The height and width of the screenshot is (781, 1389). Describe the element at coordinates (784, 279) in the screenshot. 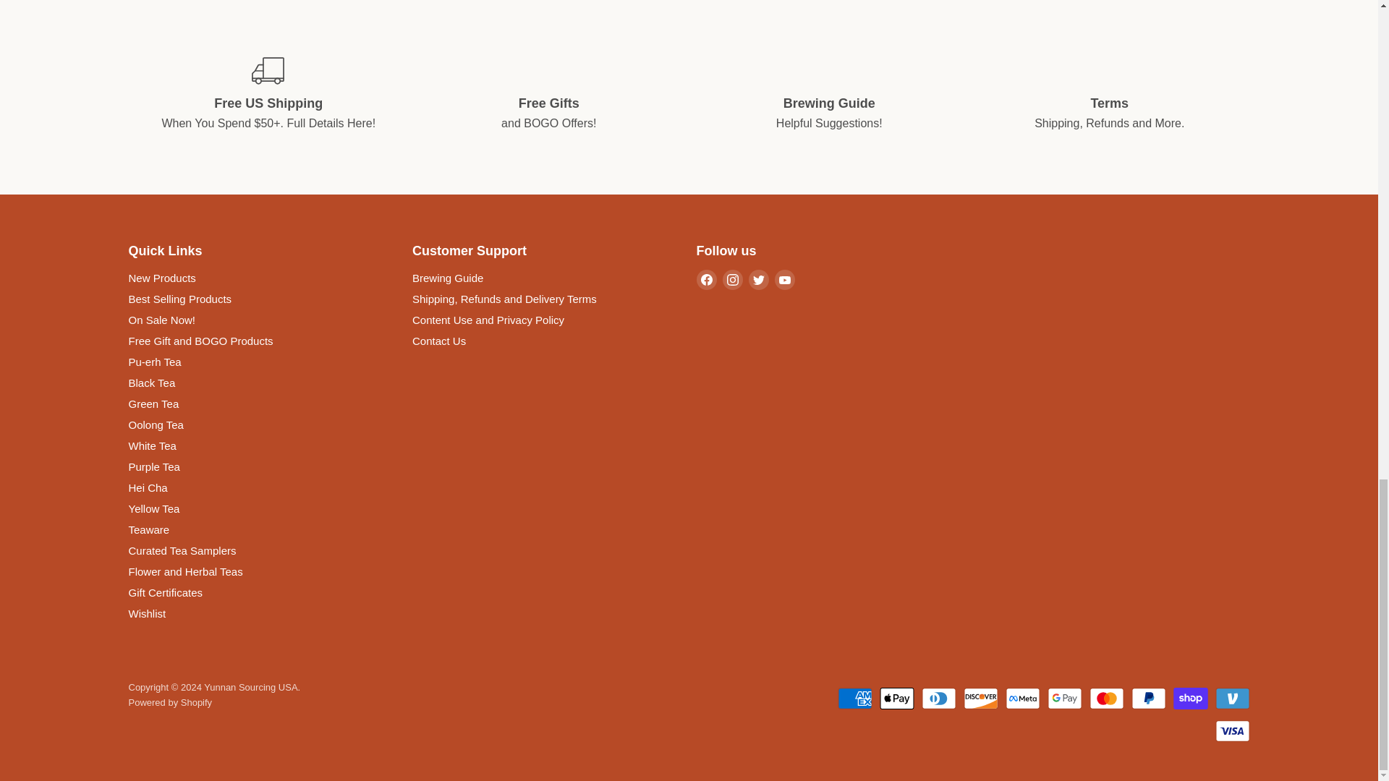

I see `YouTube` at that location.